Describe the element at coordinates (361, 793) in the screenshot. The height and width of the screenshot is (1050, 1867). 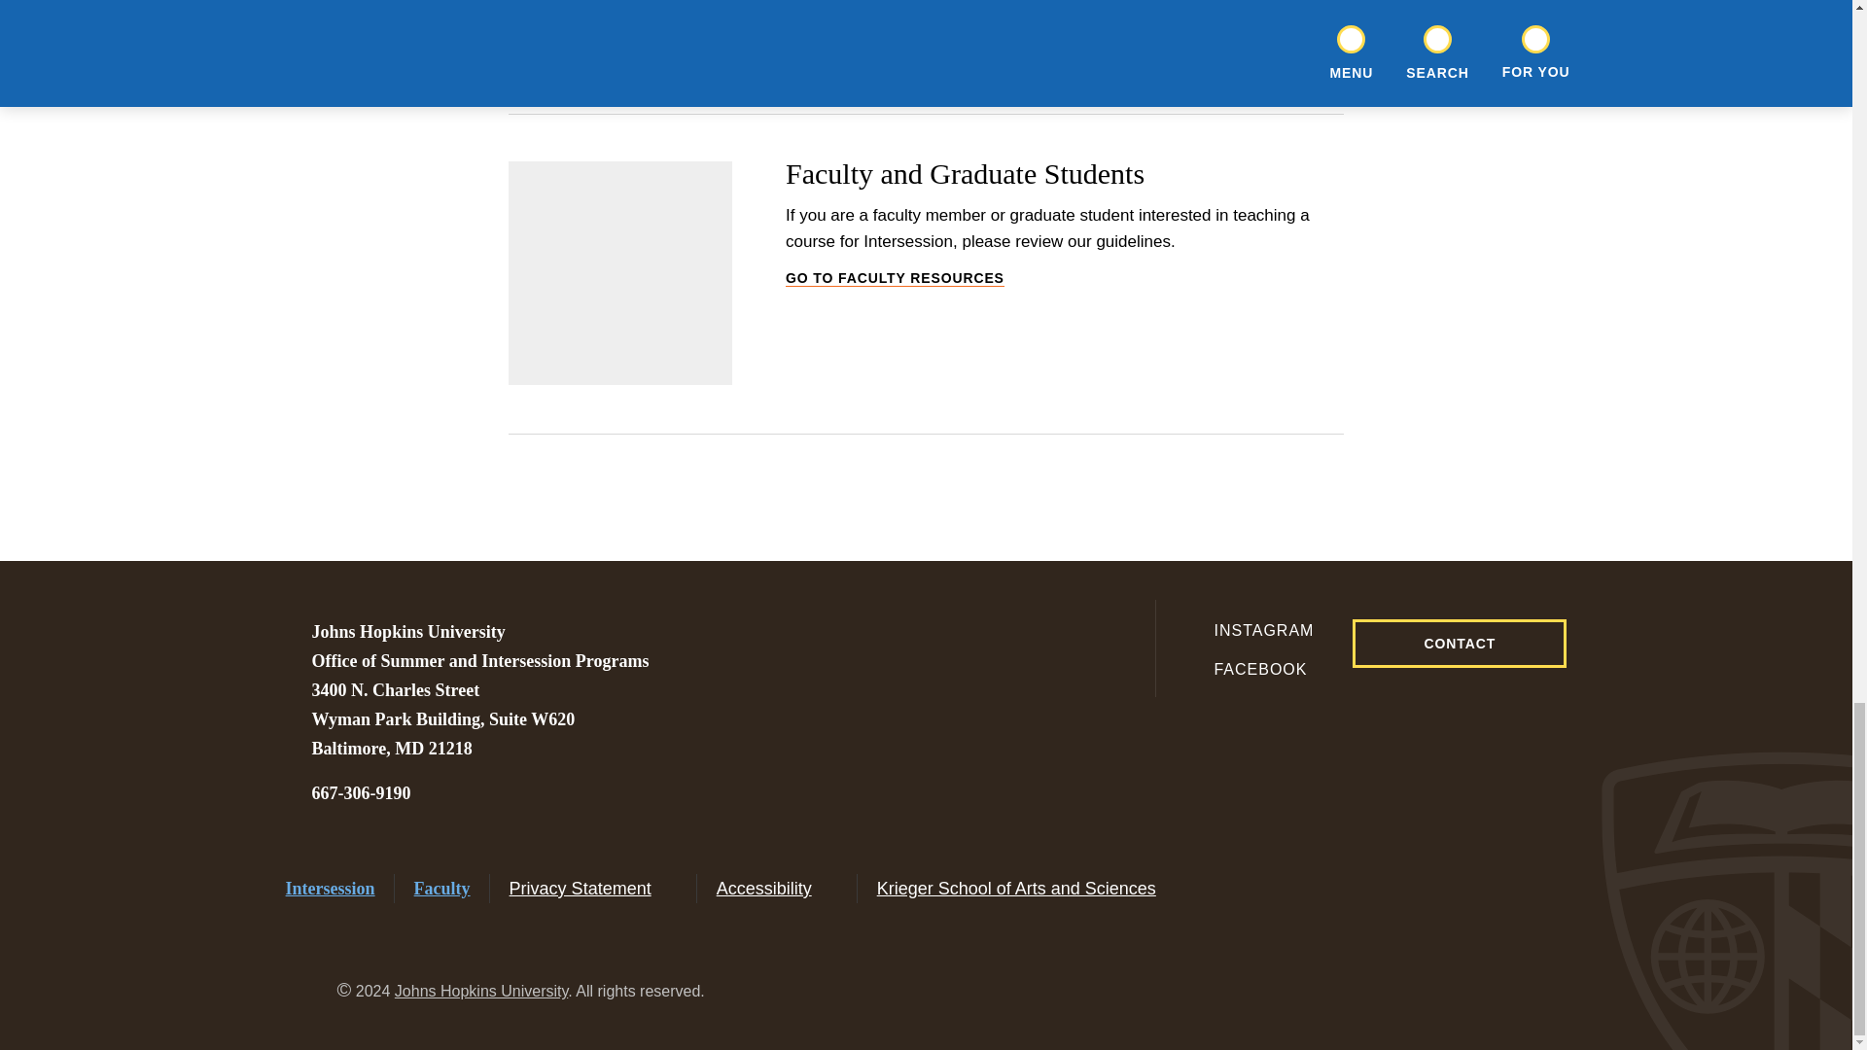
I see `Johns Hopkins University` at that location.